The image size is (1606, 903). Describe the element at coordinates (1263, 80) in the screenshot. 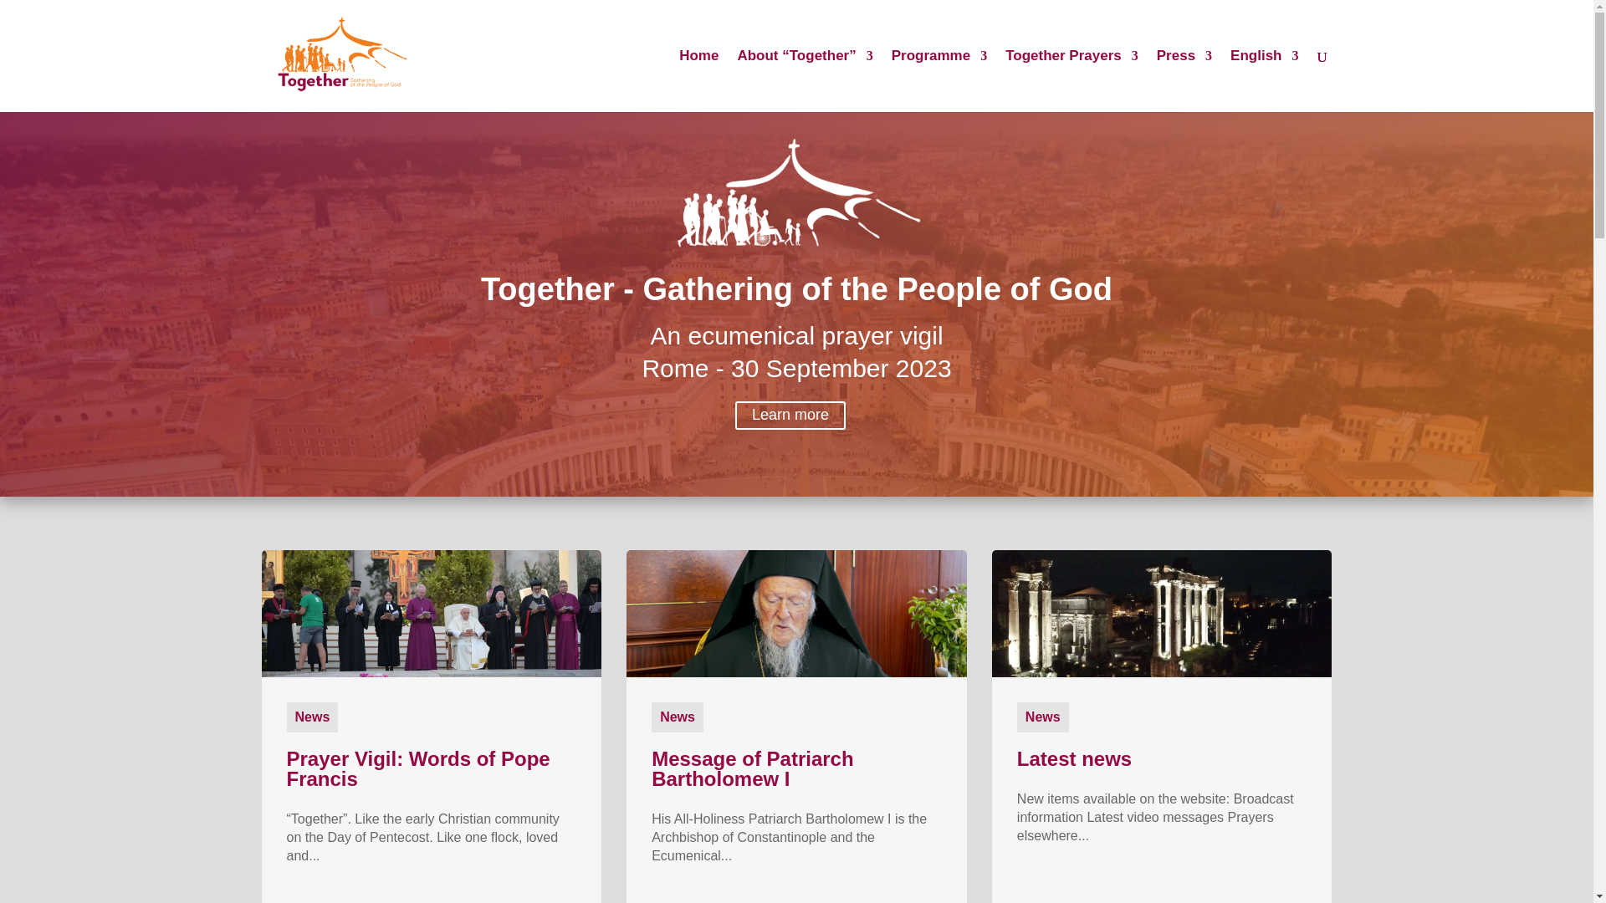

I see `English` at that location.